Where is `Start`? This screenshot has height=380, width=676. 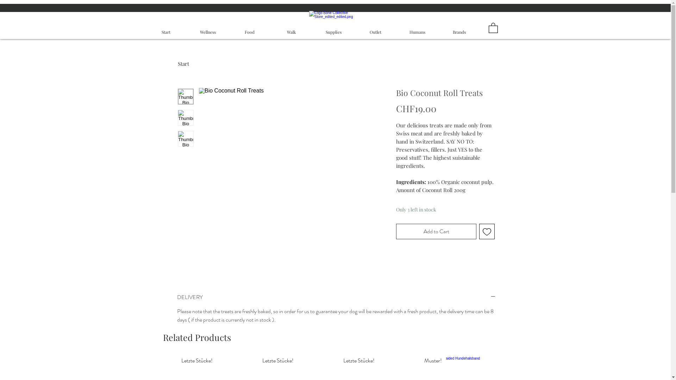 Start is located at coordinates (183, 64).